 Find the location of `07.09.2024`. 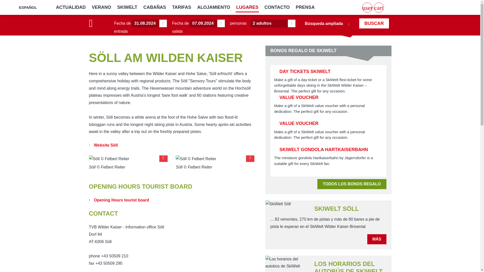

07.09.2024 is located at coordinates (207, 23).